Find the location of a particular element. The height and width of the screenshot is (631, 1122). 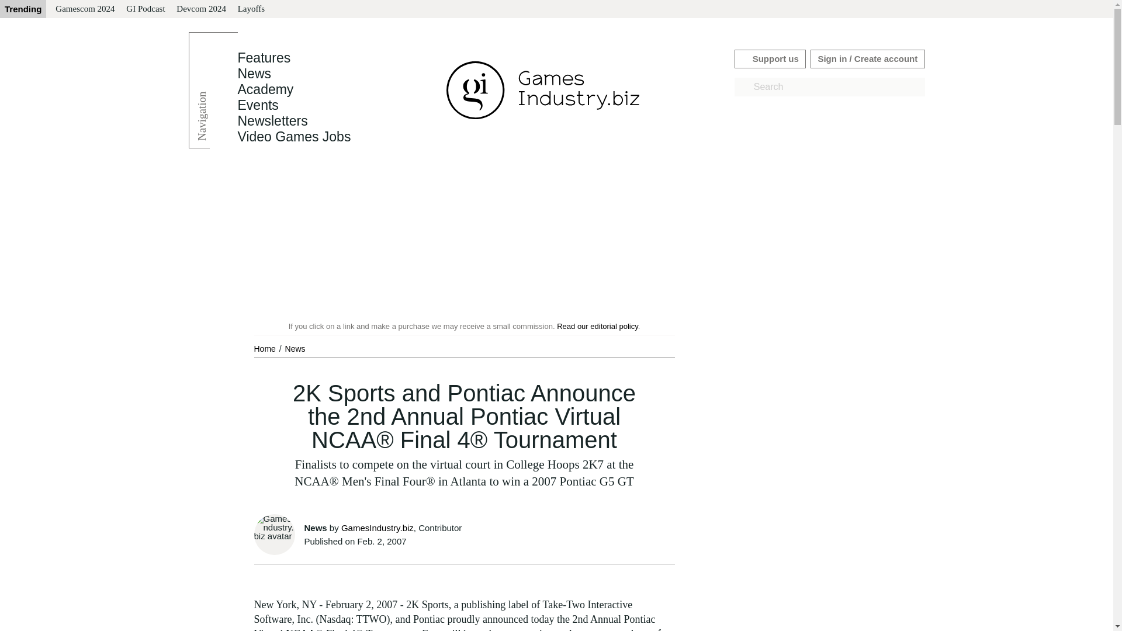

GI Podcast is located at coordinates (145, 9).